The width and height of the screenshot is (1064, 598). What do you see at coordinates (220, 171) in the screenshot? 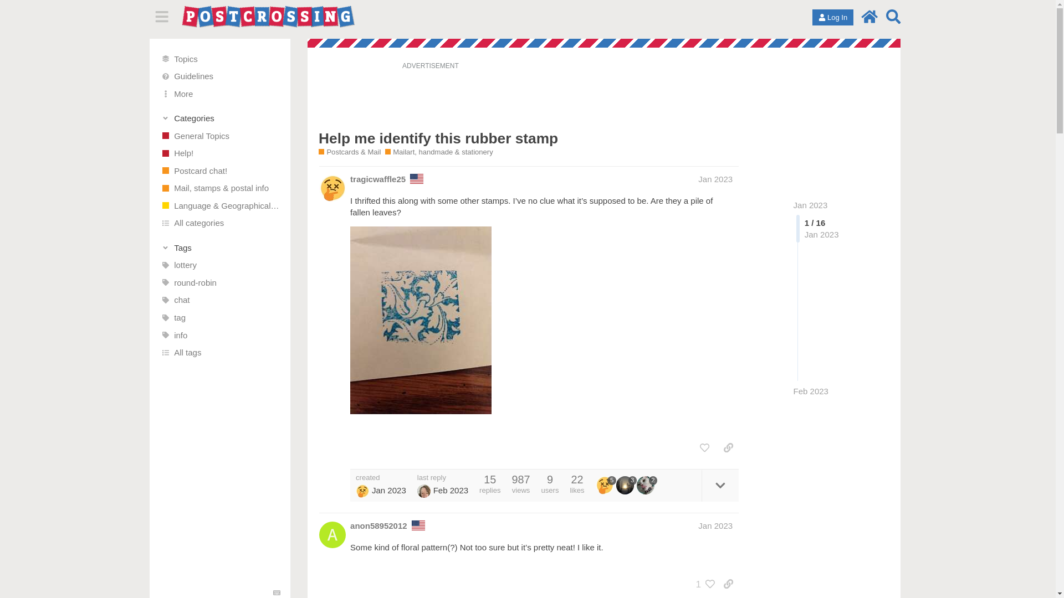
I see `Postcard chat!` at bounding box center [220, 171].